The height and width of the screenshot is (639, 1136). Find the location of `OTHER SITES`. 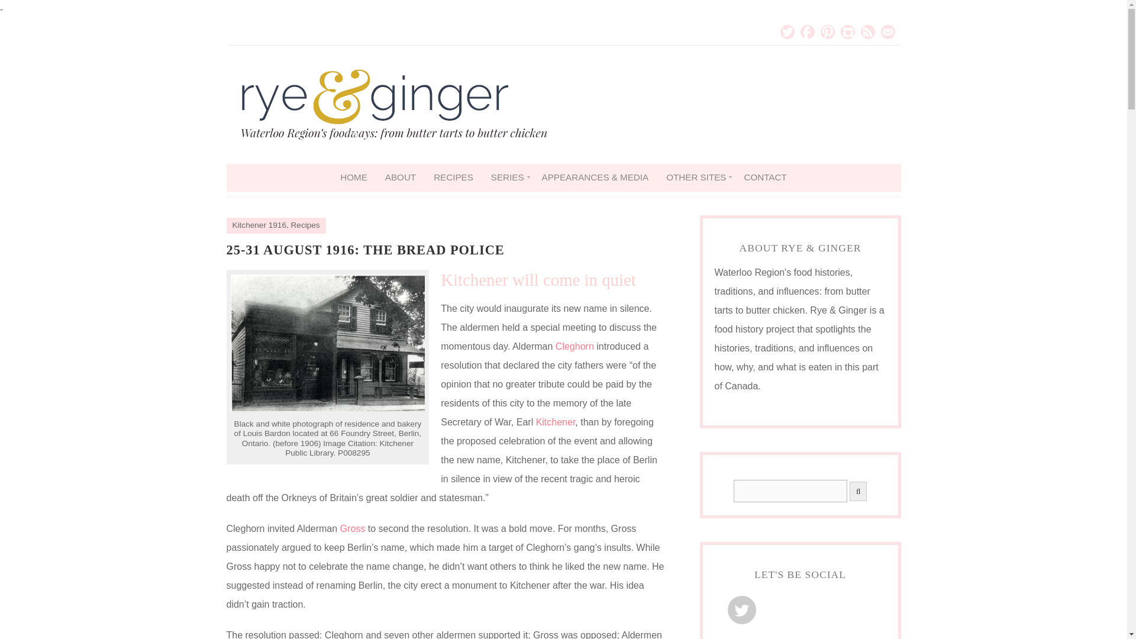

OTHER SITES is located at coordinates (696, 176).